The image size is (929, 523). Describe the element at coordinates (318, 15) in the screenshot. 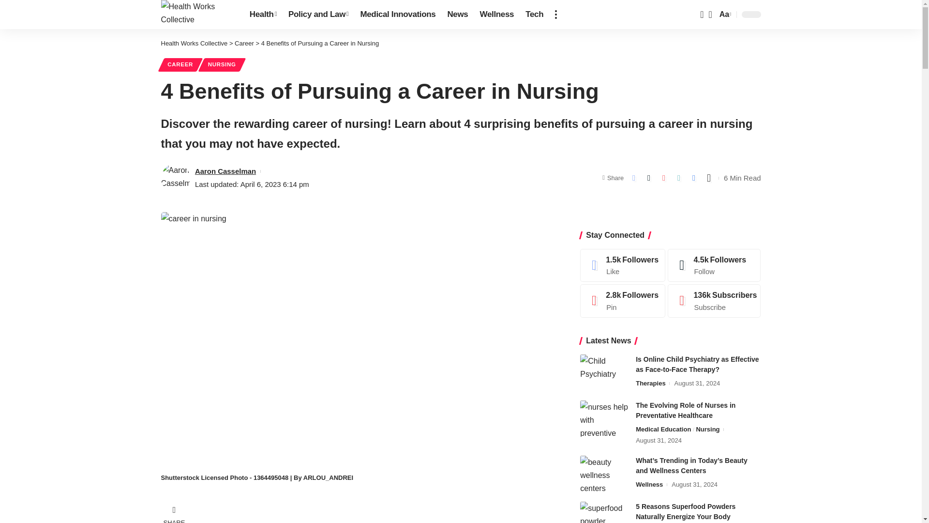

I see `Policy and Law` at that location.